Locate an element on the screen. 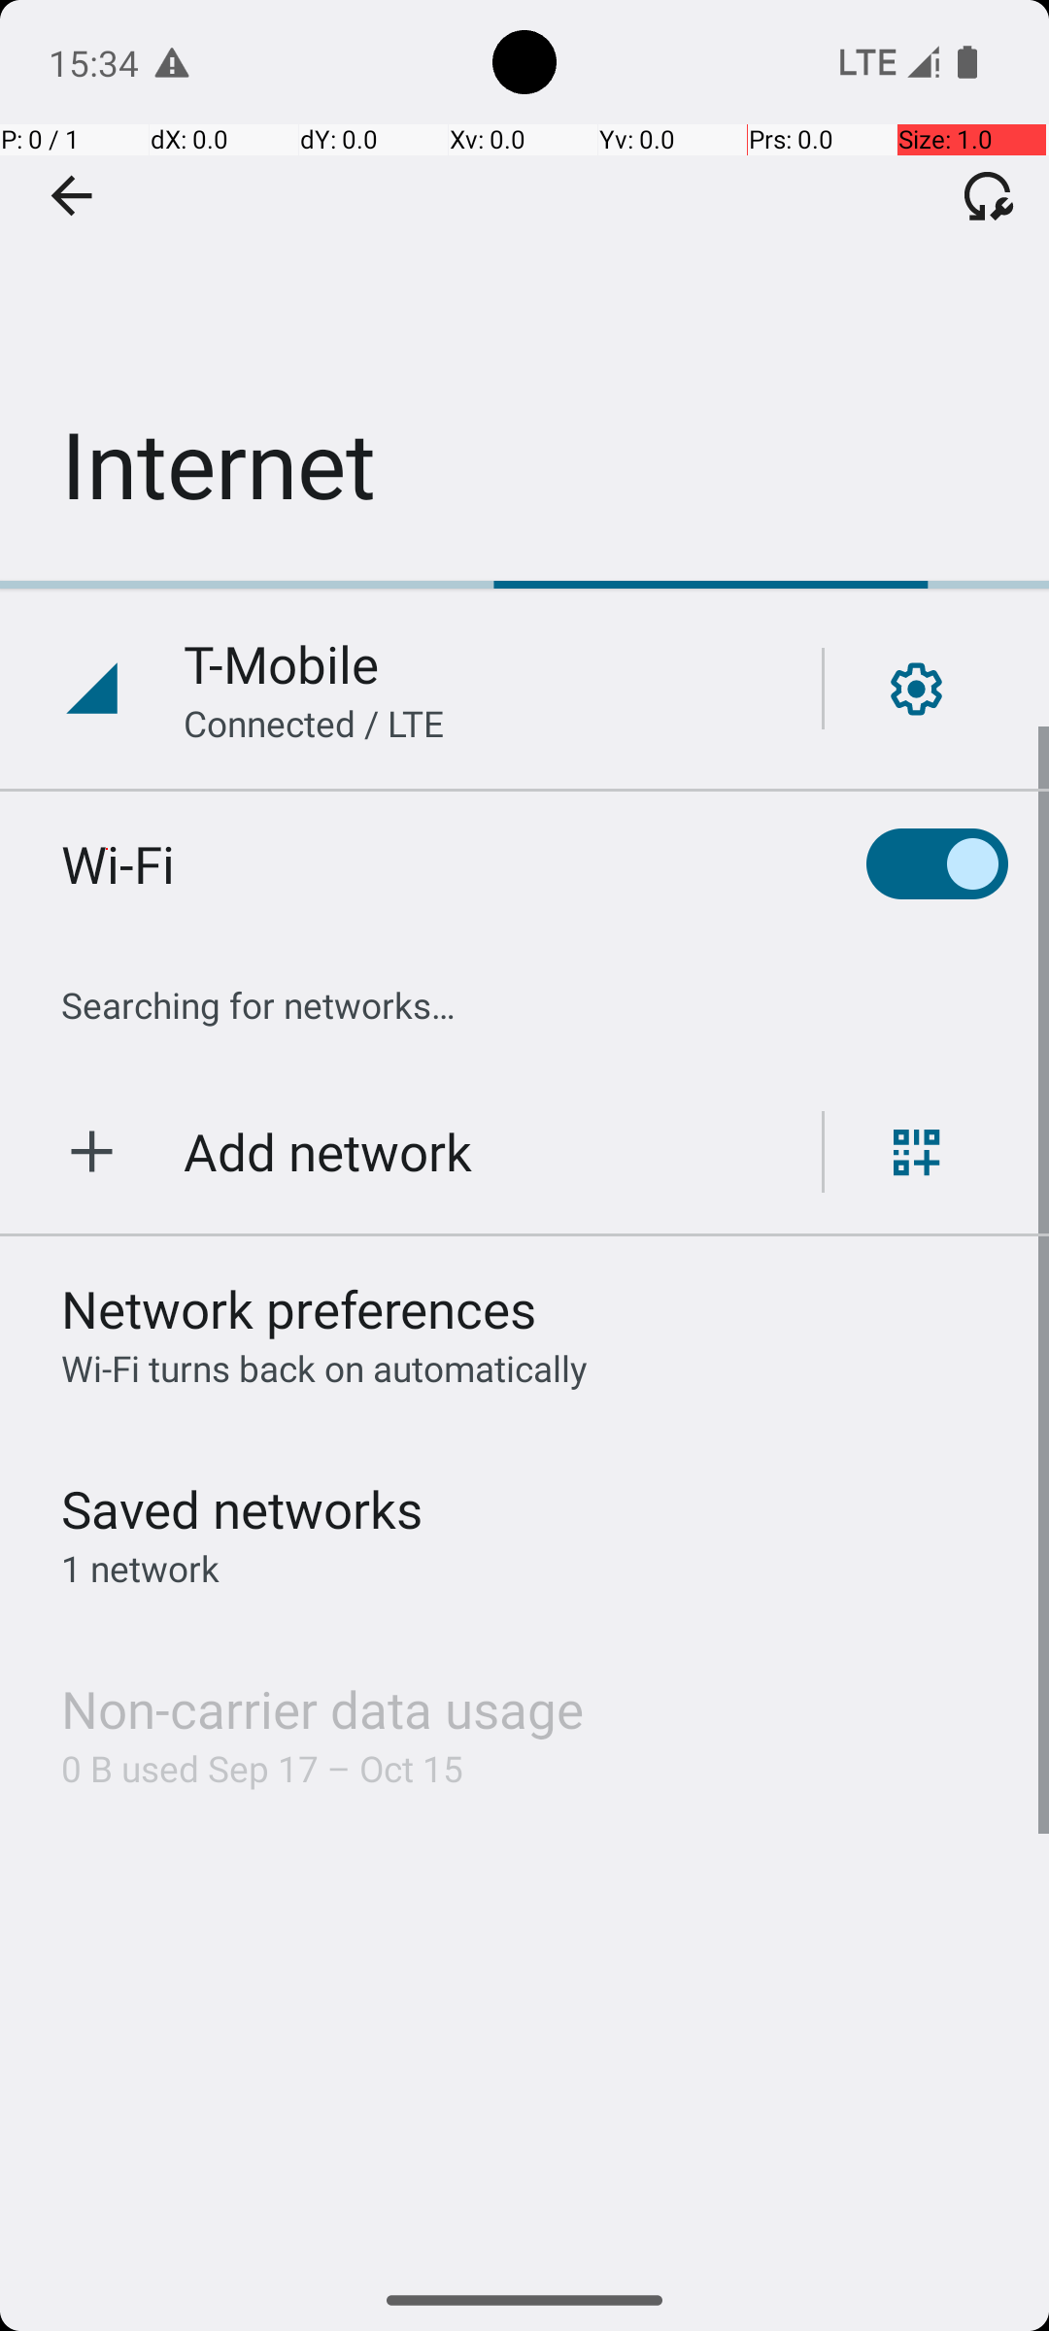 The width and height of the screenshot is (1049, 2331). Saved networks is located at coordinates (243, 1508).